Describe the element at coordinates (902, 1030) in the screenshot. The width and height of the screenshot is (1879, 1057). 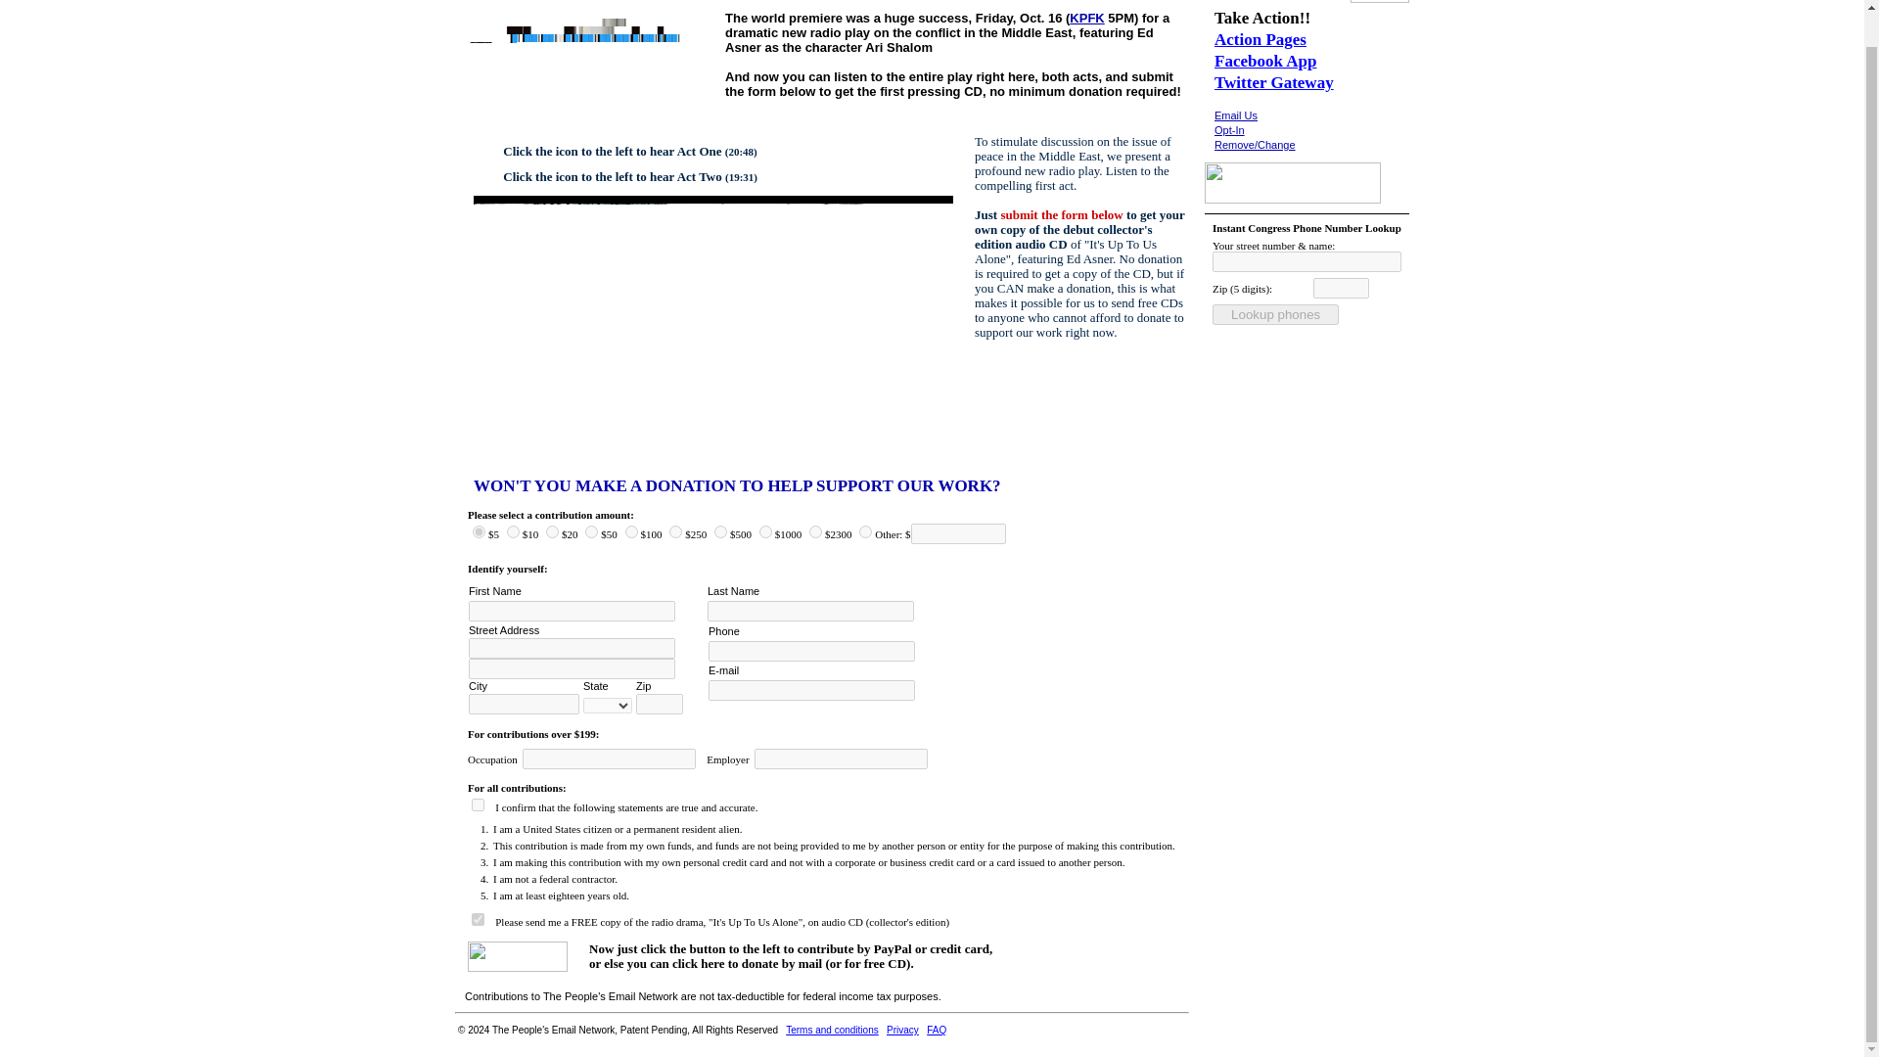
I see `Privacy` at that location.